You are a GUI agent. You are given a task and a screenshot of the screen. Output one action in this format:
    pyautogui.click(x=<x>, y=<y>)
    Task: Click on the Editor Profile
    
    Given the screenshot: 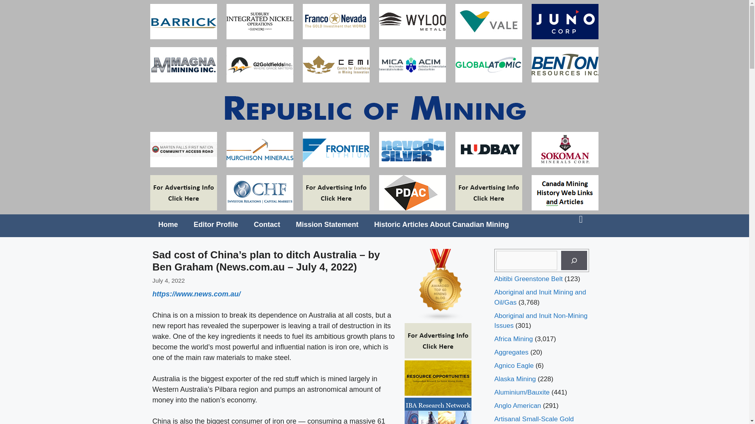 What is the action you would take?
    pyautogui.click(x=215, y=225)
    